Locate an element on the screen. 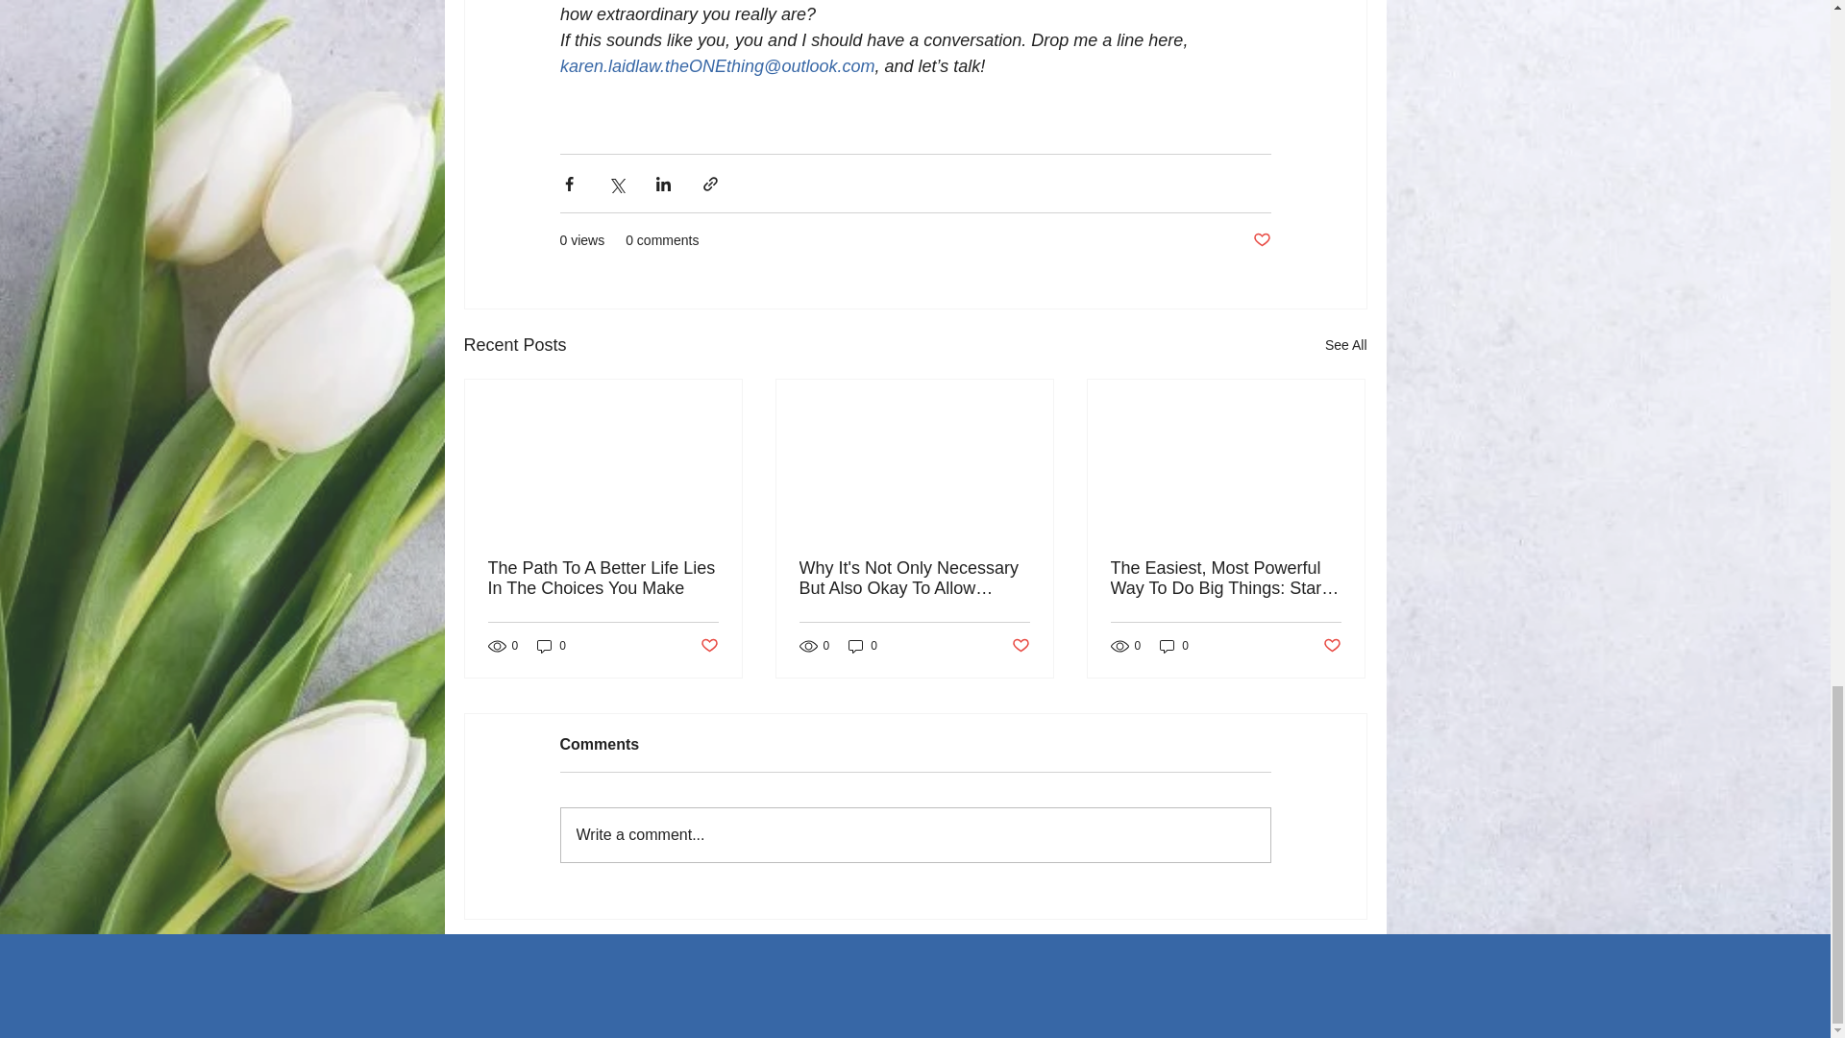 This screenshot has height=1038, width=1845. Post not marked as liked is located at coordinates (1332, 646).